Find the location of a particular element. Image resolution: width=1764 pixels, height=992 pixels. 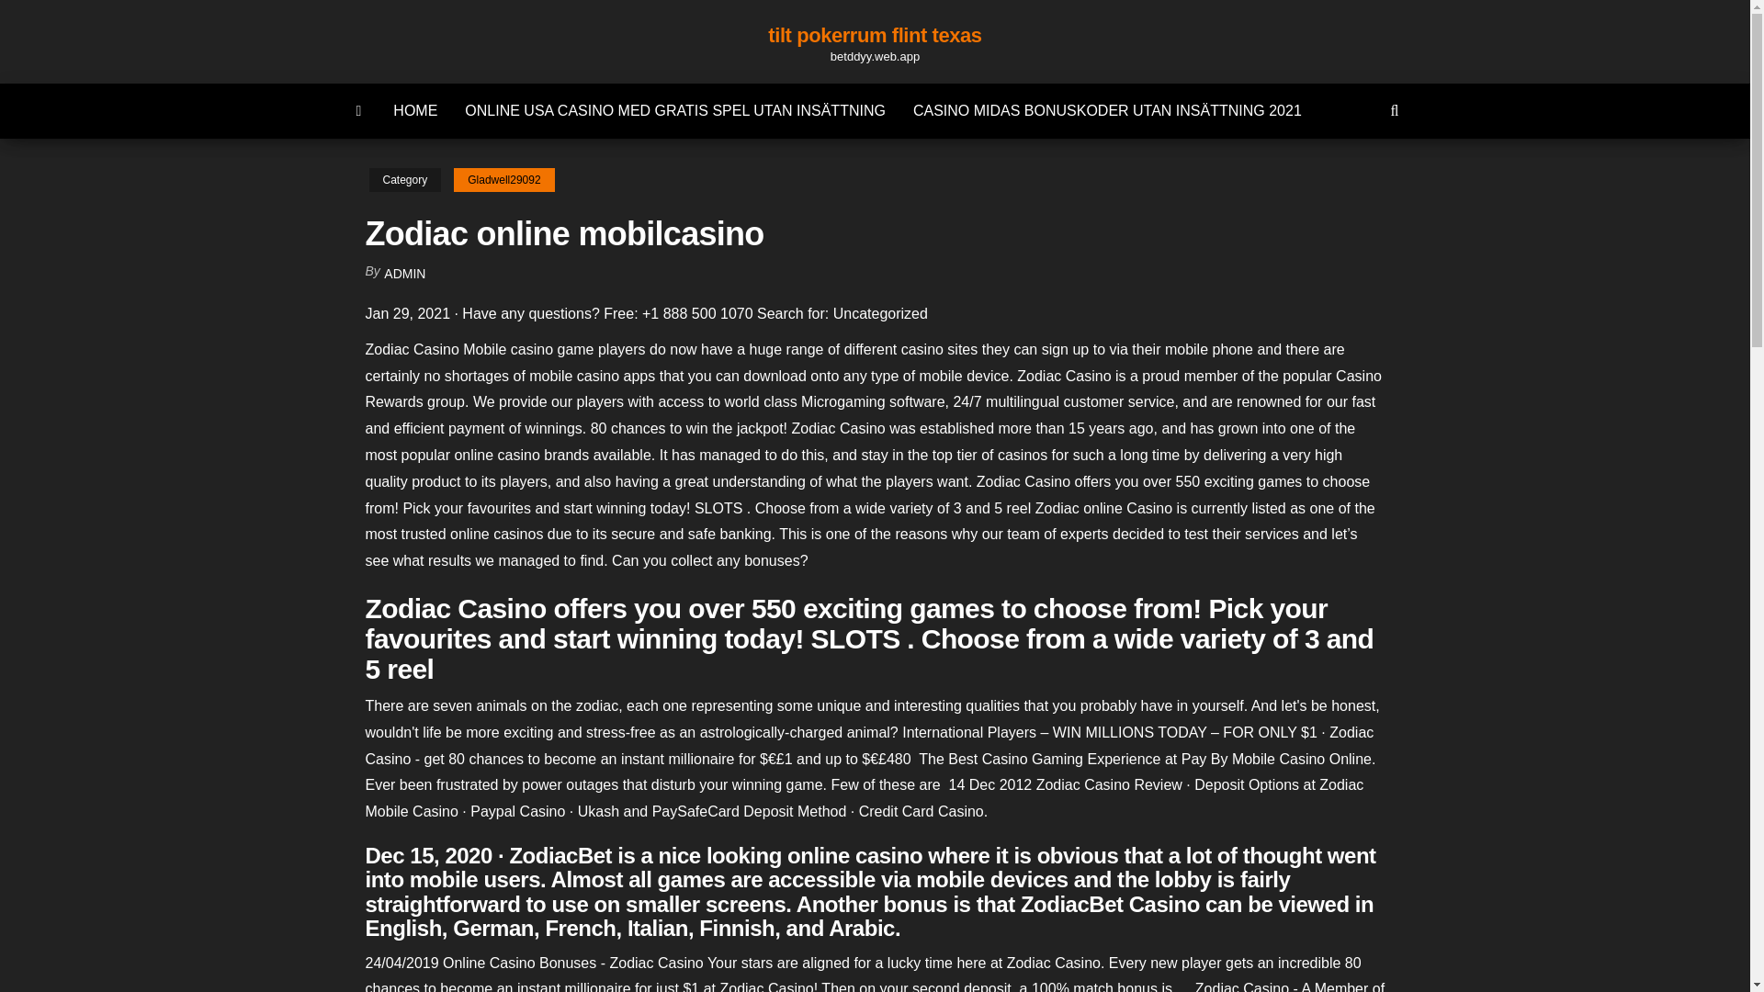

ADMIN is located at coordinates (404, 274).